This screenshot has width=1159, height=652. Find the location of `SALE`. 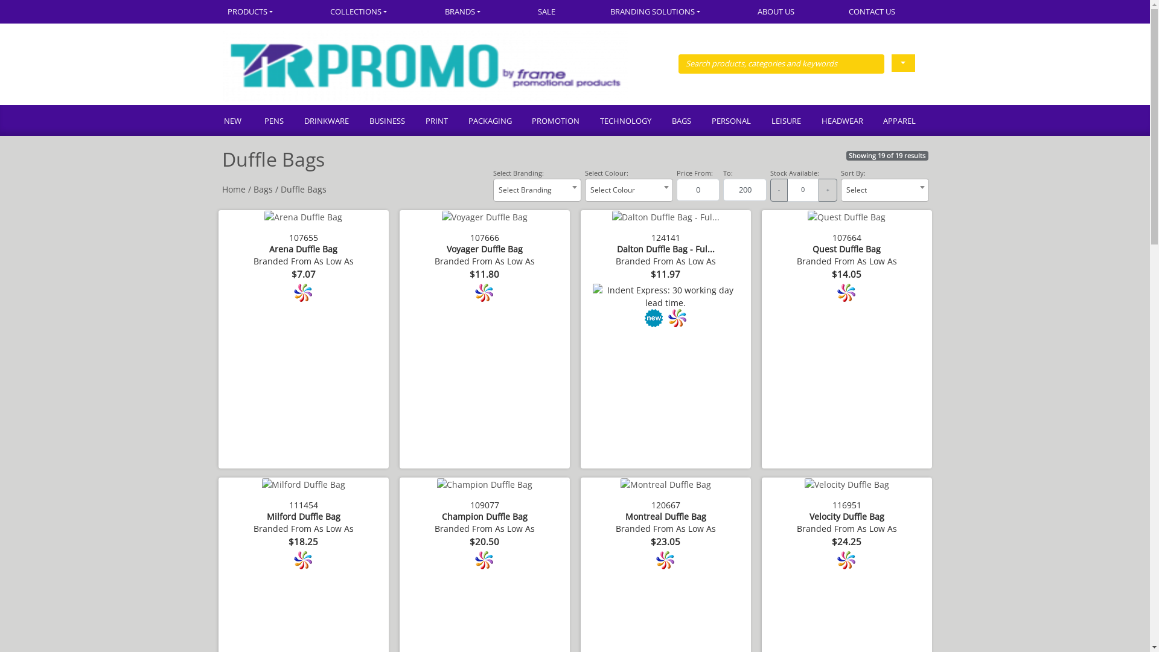

SALE is located at coordinates (547, 12).